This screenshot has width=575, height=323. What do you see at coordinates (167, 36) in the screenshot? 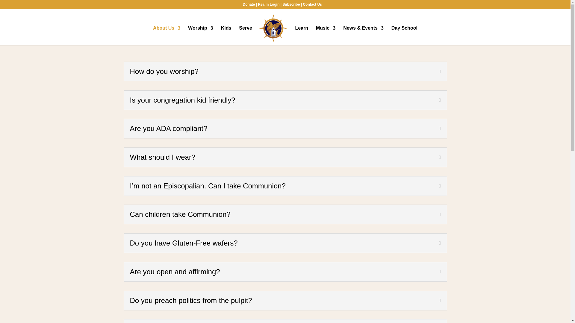
I see `About Us` at bounding box center [167, 36].